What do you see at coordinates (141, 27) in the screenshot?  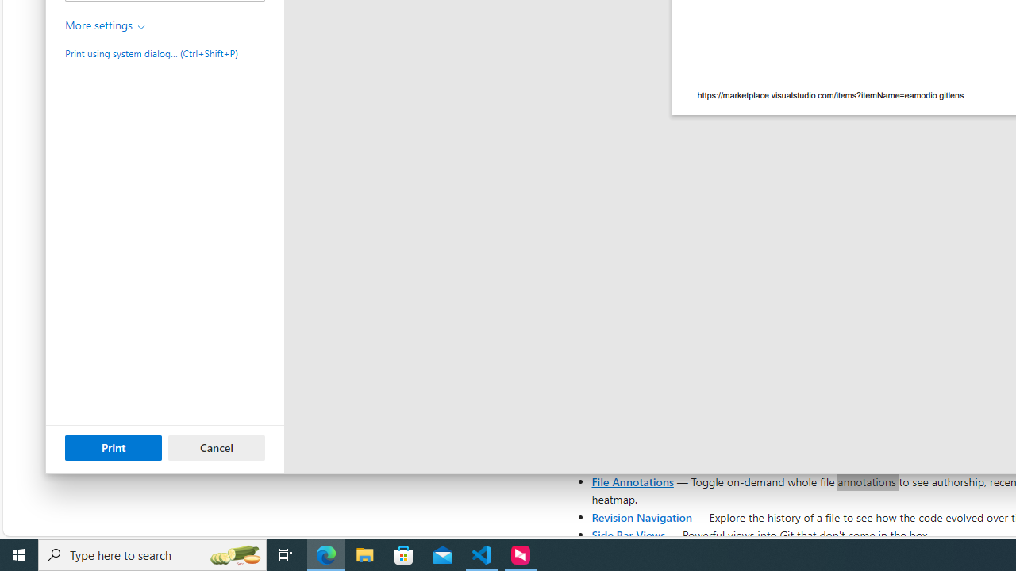 I see `Class: c0183` at bounding box center [141, 27].